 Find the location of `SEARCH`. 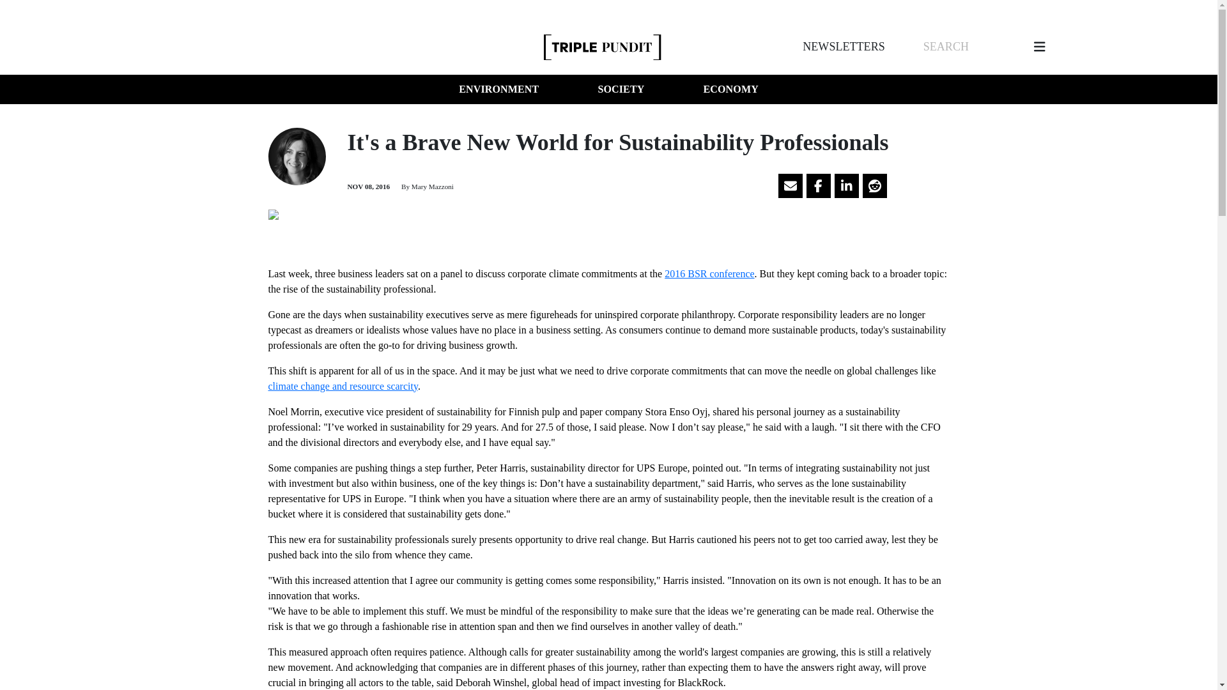

SEARCH is located at coordinates (946, 47).